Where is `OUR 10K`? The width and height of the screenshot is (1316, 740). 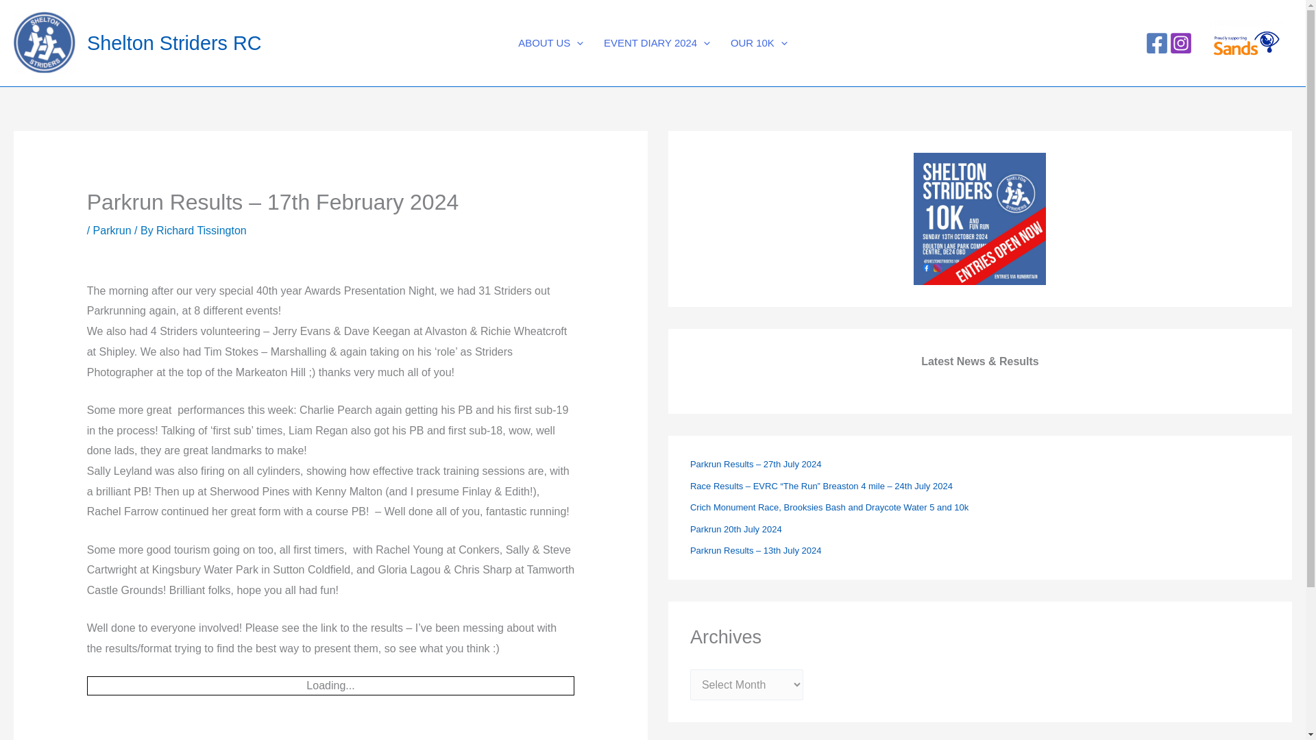
OUR 10K is located at coordinates (758, 42).